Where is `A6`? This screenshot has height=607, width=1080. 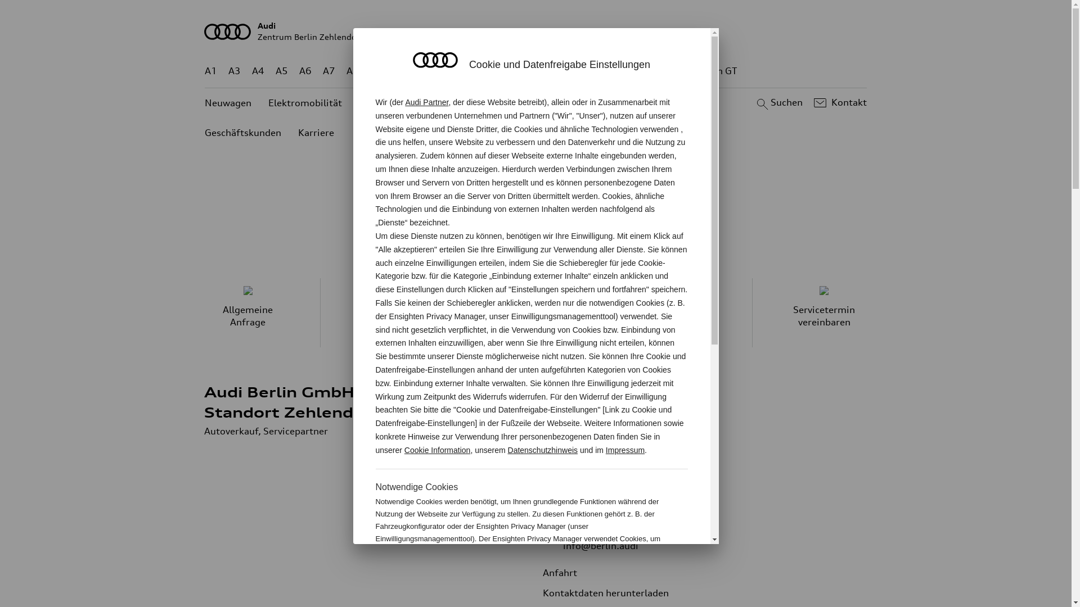
A6 is located at coordinates (305, 71).